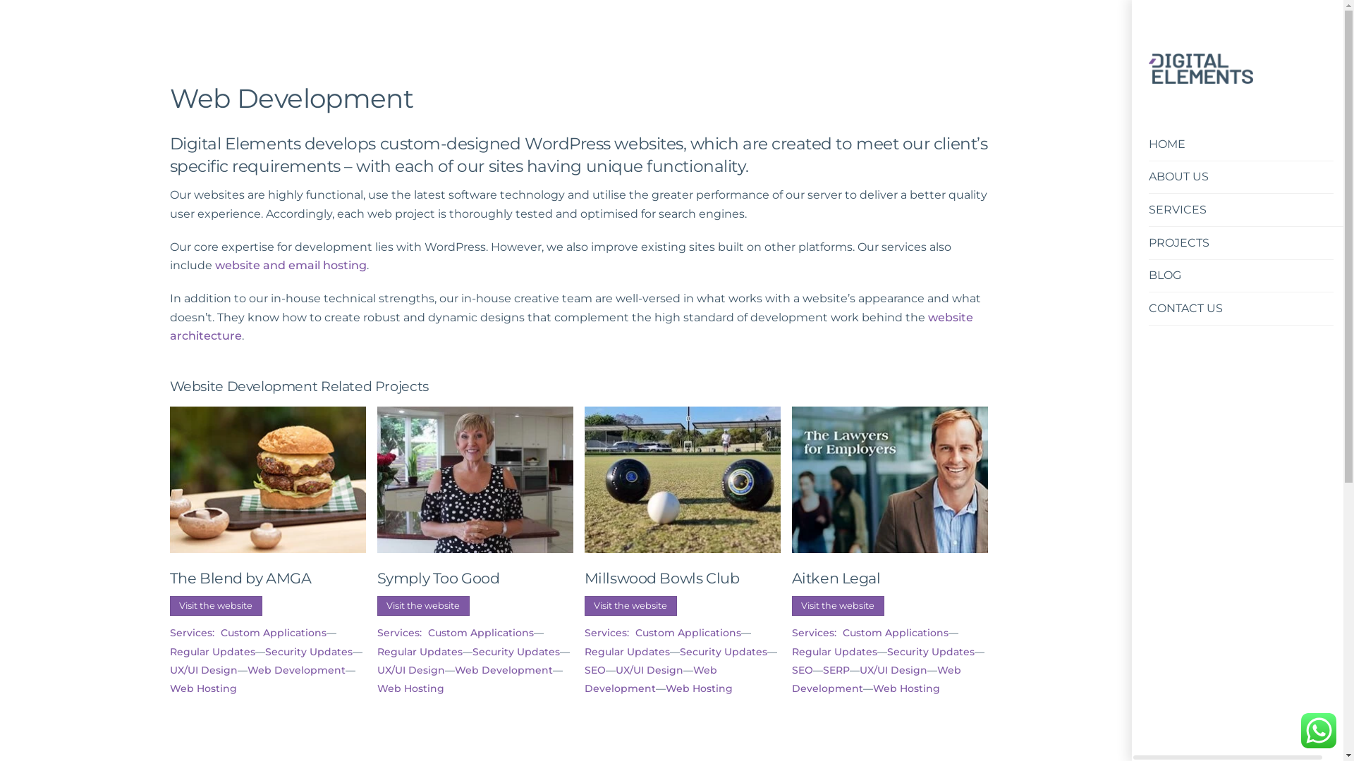 The image size is (1354, 761). What do you see at coordinates (683, 481) in the screenshot?
I see `MBC_280x210` at bounding box center [683, 481].